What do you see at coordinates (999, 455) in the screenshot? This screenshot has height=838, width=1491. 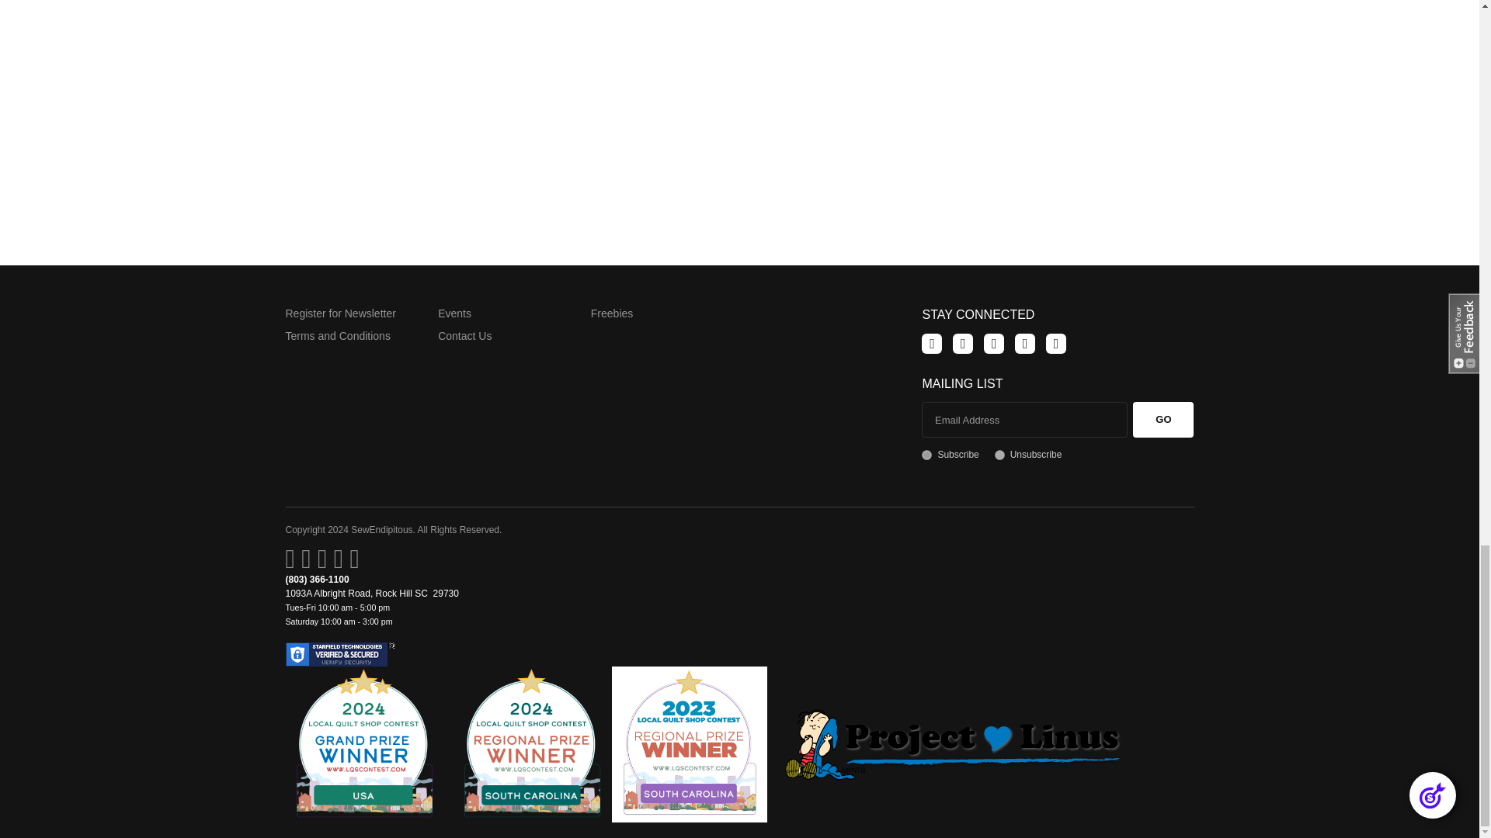 I see `0` at bounding box center [999, 455].